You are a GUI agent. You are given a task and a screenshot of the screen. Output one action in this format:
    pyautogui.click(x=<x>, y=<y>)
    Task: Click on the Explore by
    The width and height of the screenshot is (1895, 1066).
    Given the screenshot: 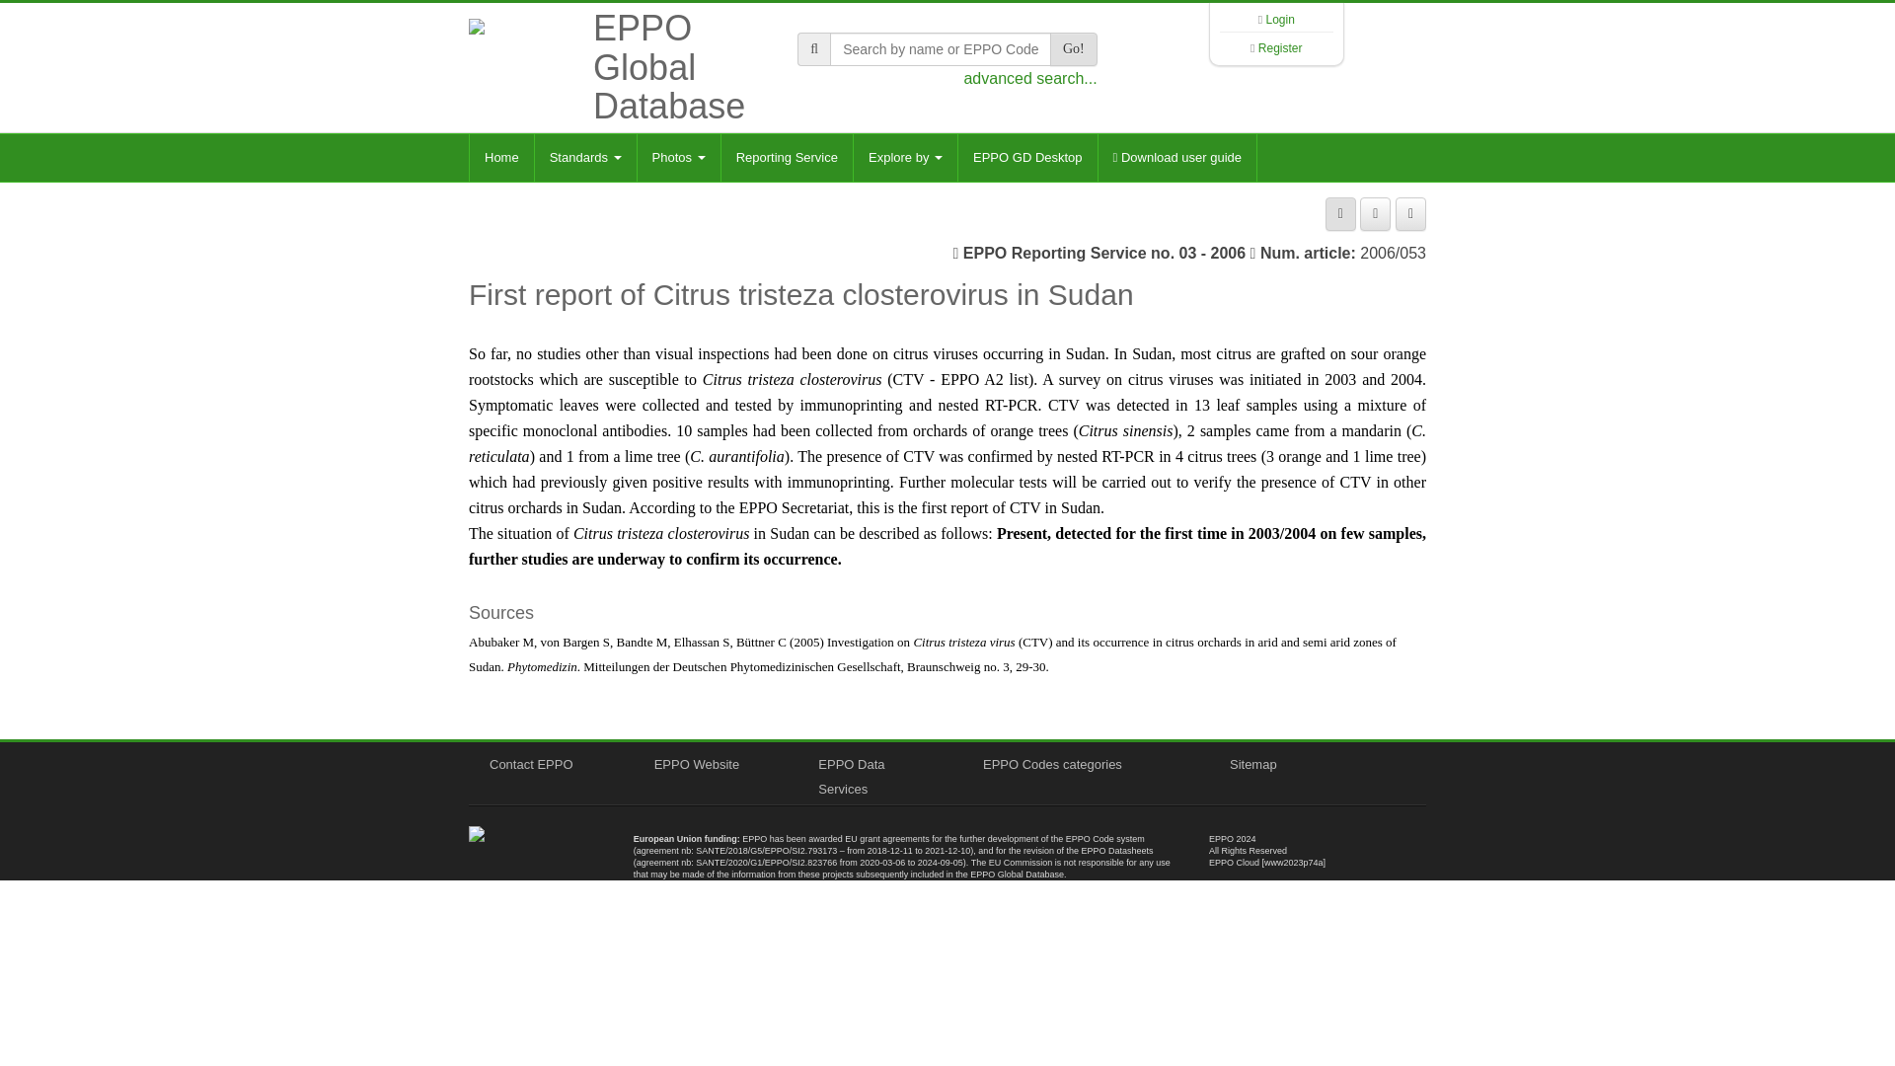 What is the action you would take?
    pyautogui.click(x=904, y=158)
    